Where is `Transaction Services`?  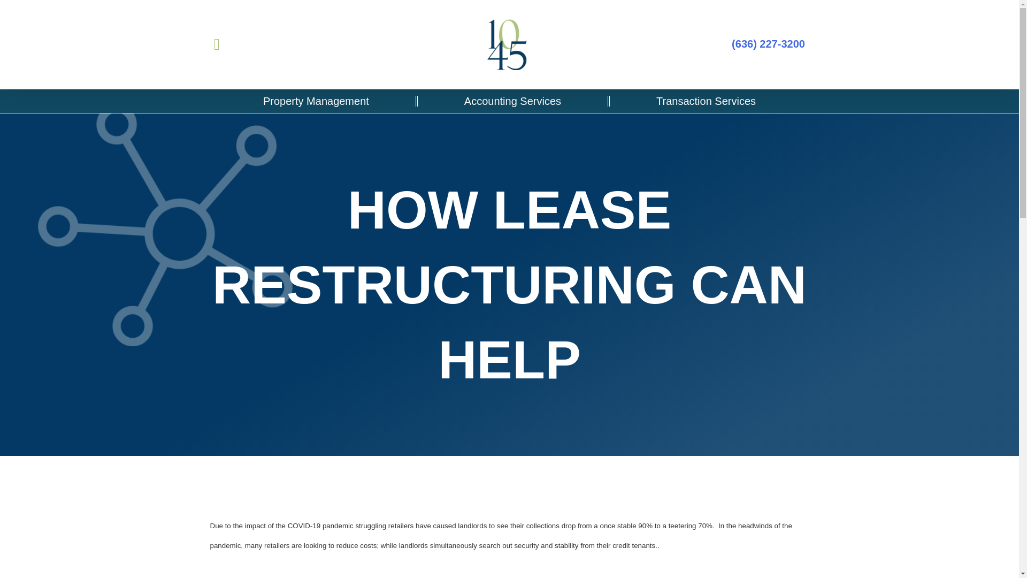 Transaction Services is located at coordinates (706, 101).